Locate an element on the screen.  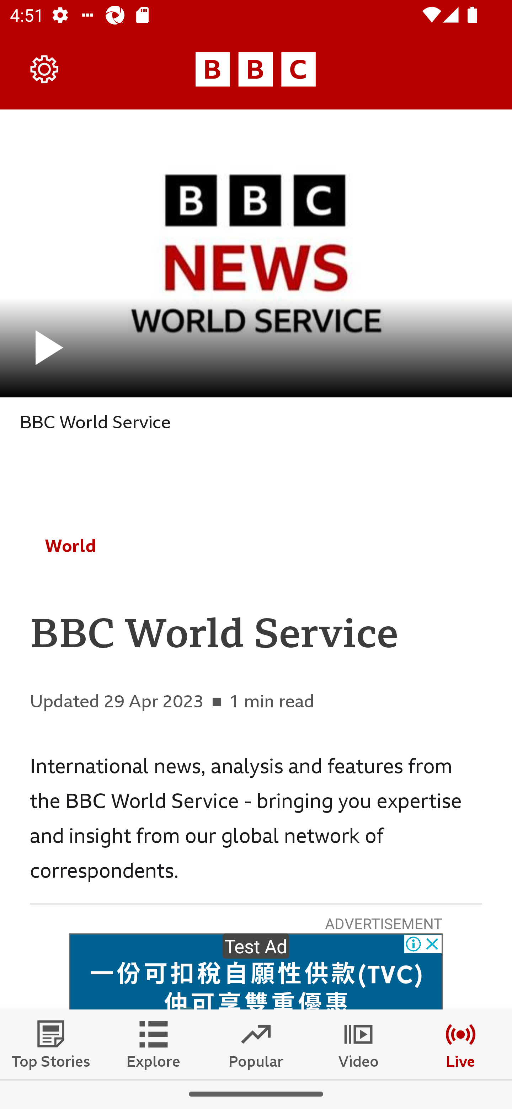
Popular is located at coordinates (256, 1044).